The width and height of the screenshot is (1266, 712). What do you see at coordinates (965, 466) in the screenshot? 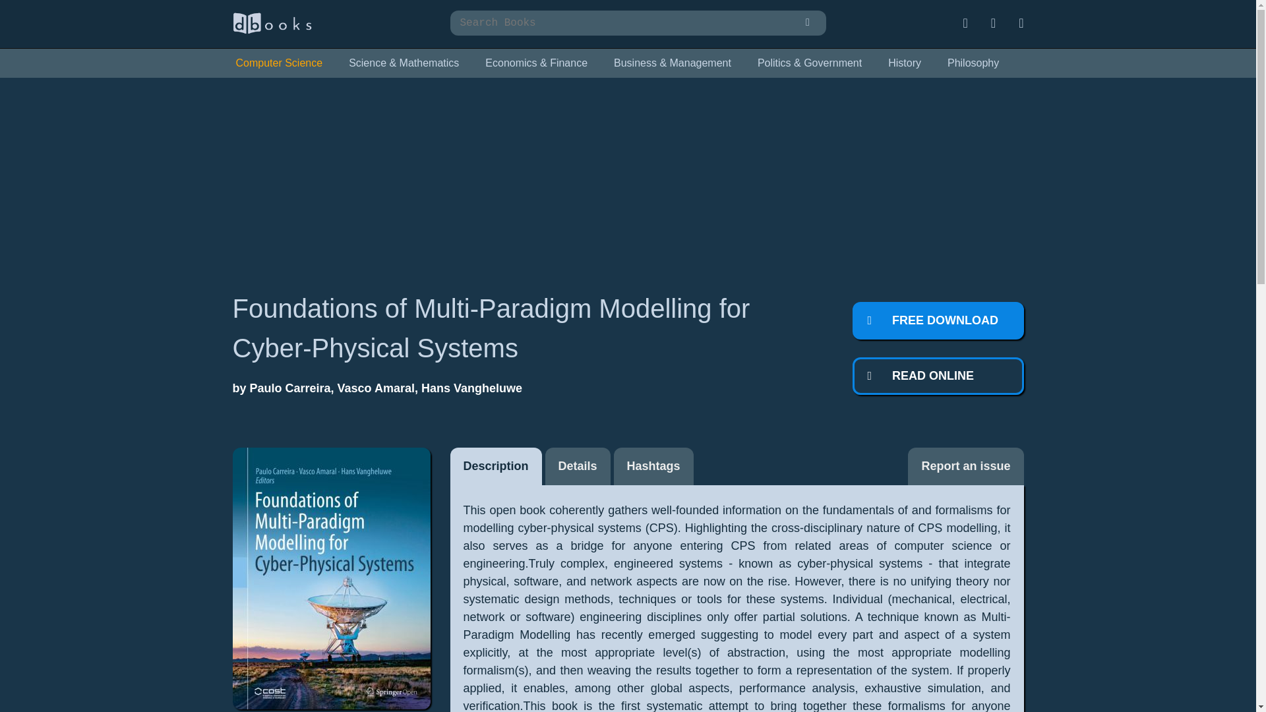
I see `Report an issue` at bounding box center [965, 466].